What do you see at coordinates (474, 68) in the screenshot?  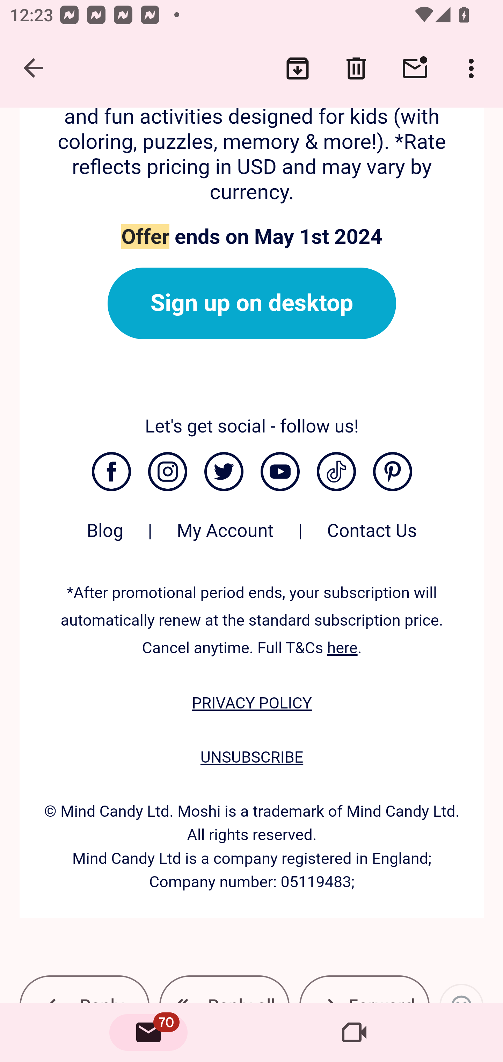 I see `More options` at bounding box center [474, 68].